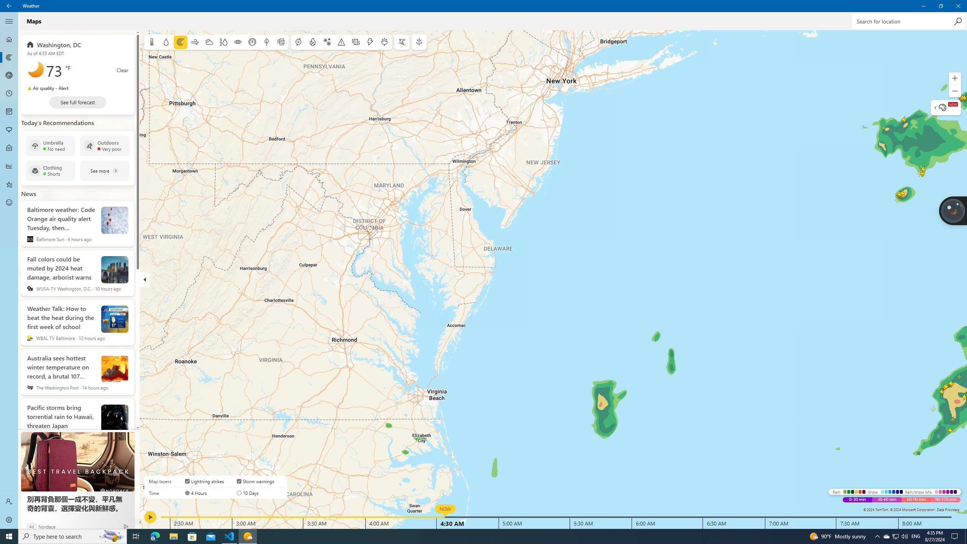 This screenshot has width=967, height=544. I want to click on Life - Not Selected, so click(9, 148).